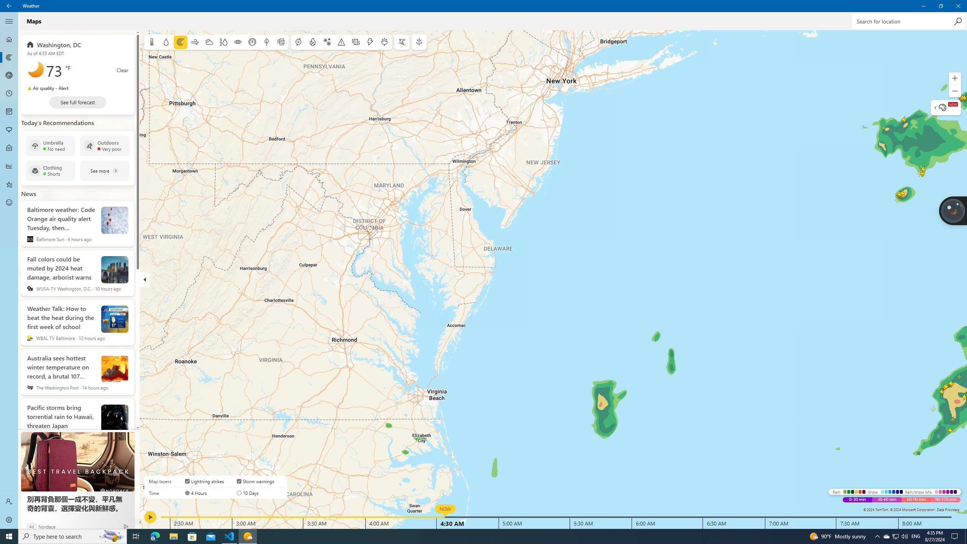 This screenshot has width=967, height=544. I want to click on Life - Not Selected, so click(9, 148).